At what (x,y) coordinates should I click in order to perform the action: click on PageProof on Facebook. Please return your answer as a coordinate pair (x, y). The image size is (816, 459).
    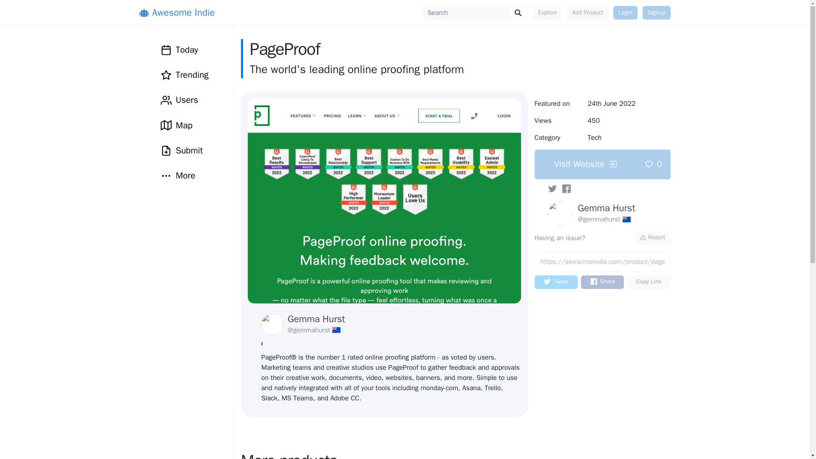
    Looking at the image, I should click on (566, 189).